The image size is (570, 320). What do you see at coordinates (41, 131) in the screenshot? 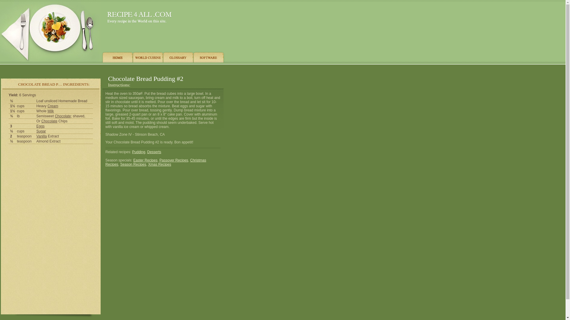
I see `Sugar` at bounding box center [41, 131].